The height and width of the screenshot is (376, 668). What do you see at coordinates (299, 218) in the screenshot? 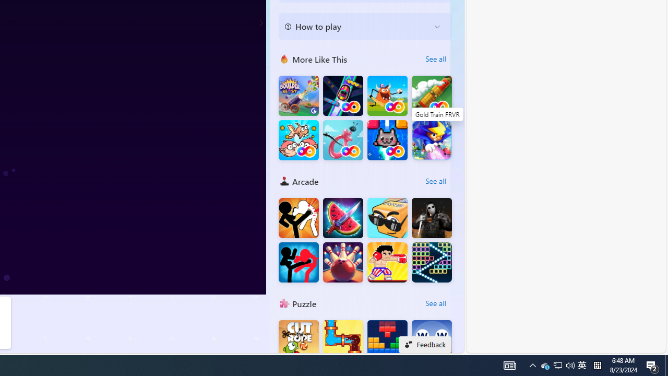
I see `Stickman Fighter : Mega Brawl` at bounding box center [299, 218].